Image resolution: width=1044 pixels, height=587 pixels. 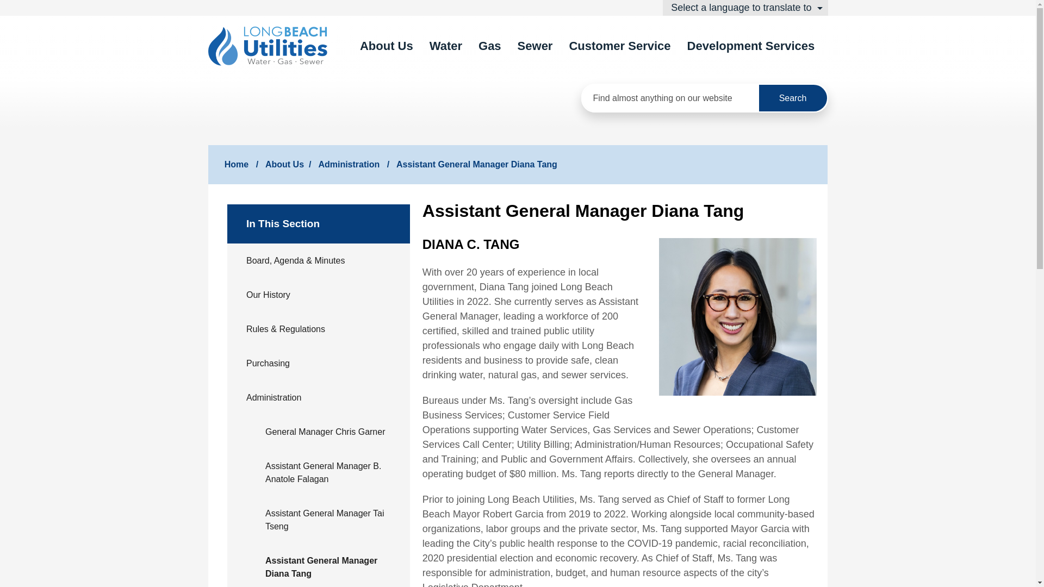 What do you see at coordinates (387, 46) in the screenshot?
I see `About Us` at bounding box center [387, 46].